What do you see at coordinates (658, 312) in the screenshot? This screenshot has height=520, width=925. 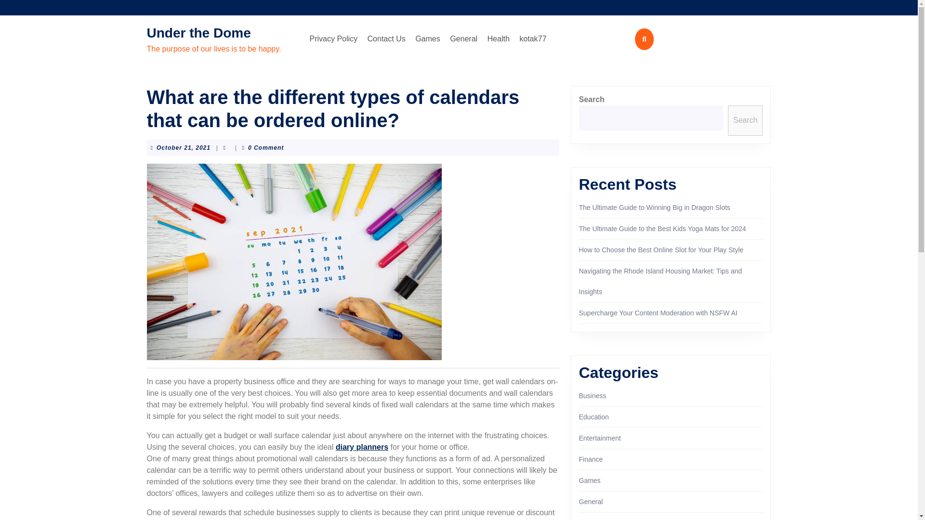 I see `kotak77` at bounding box center [658, 312].